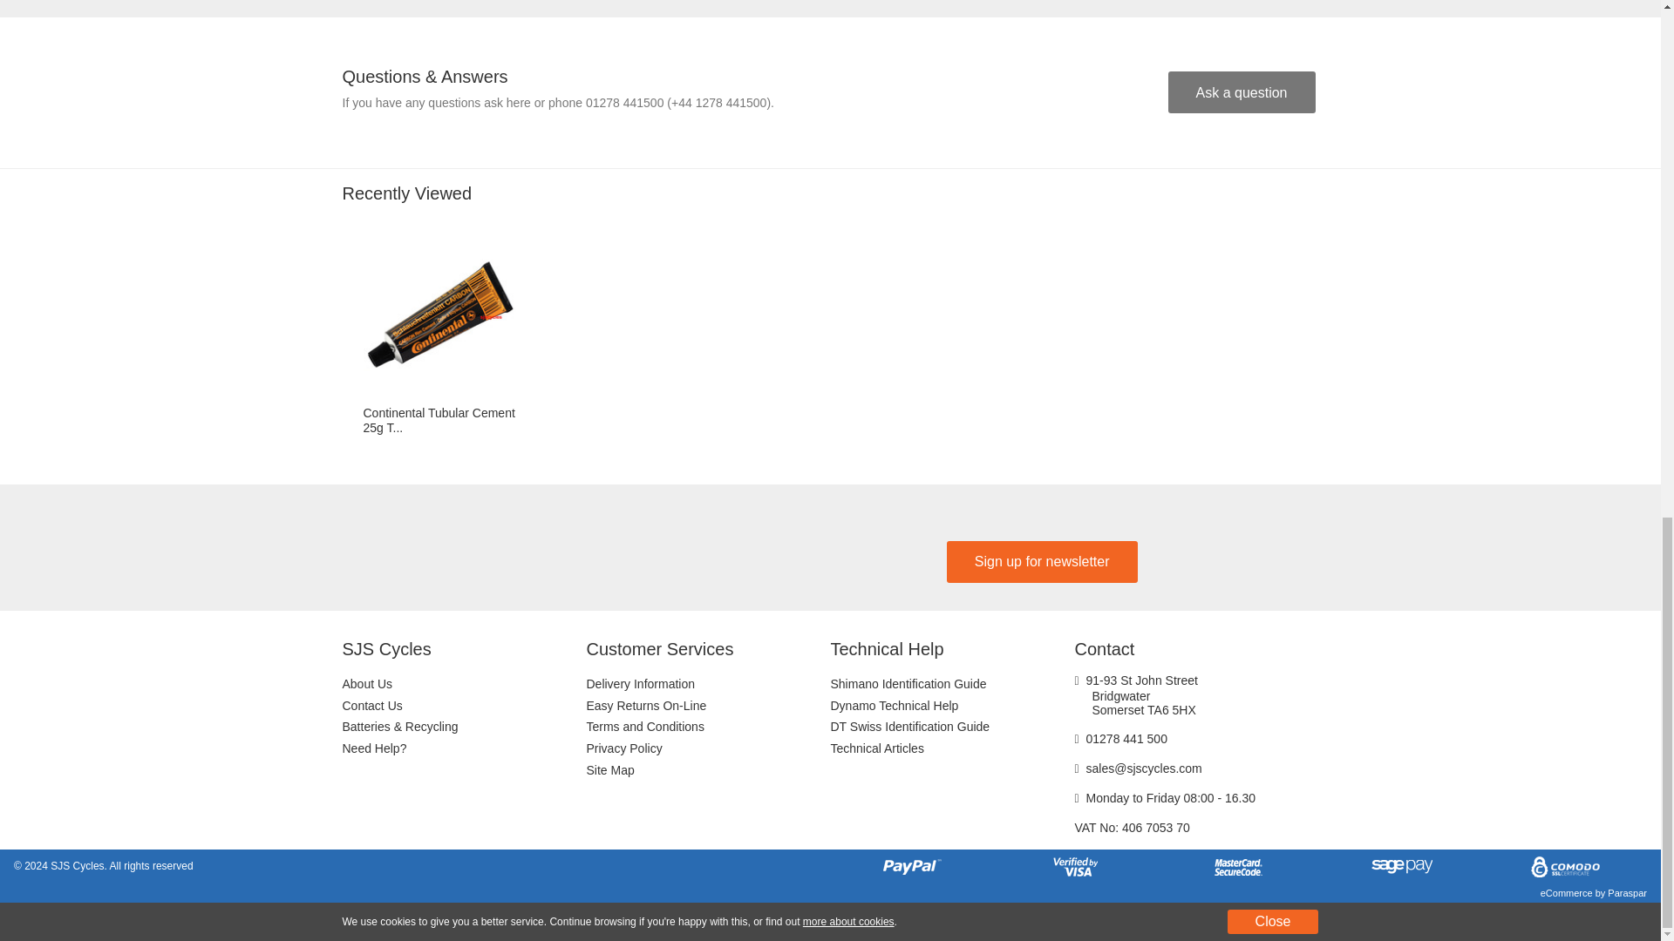 The image size is (1674, 941). I want to click on Ask a question, so click(1242, 92).